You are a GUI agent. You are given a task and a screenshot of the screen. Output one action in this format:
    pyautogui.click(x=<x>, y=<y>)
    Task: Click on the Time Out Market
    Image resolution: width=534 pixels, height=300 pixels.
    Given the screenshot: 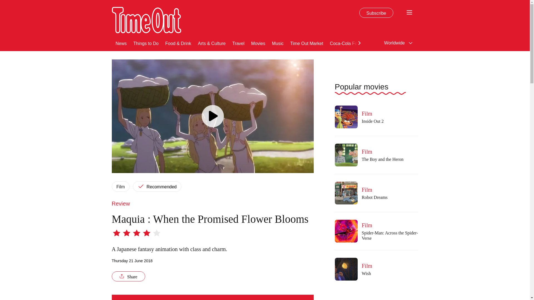 What is the action you would take?
    pyautogui.click(x=307, y=43)
    